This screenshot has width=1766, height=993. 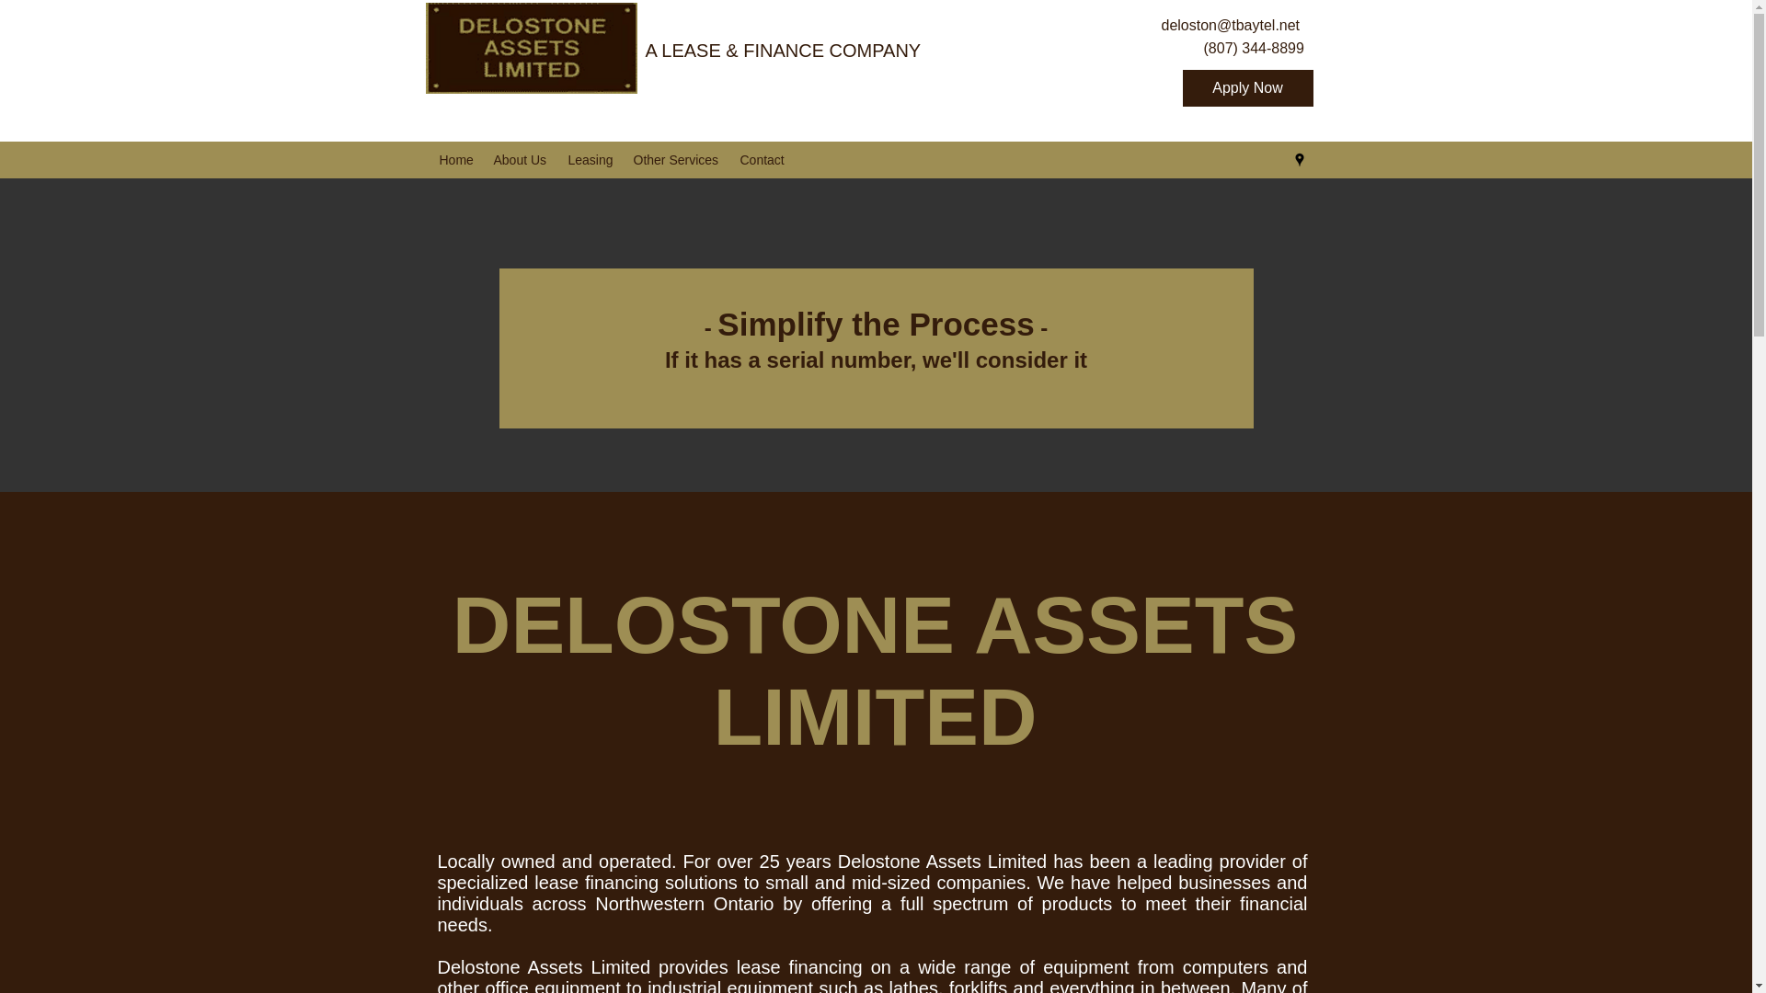 What do you see at coordinates (1248, 87) in the screenshot?
I see `Apply Now` at bounding box center [1248, 87].